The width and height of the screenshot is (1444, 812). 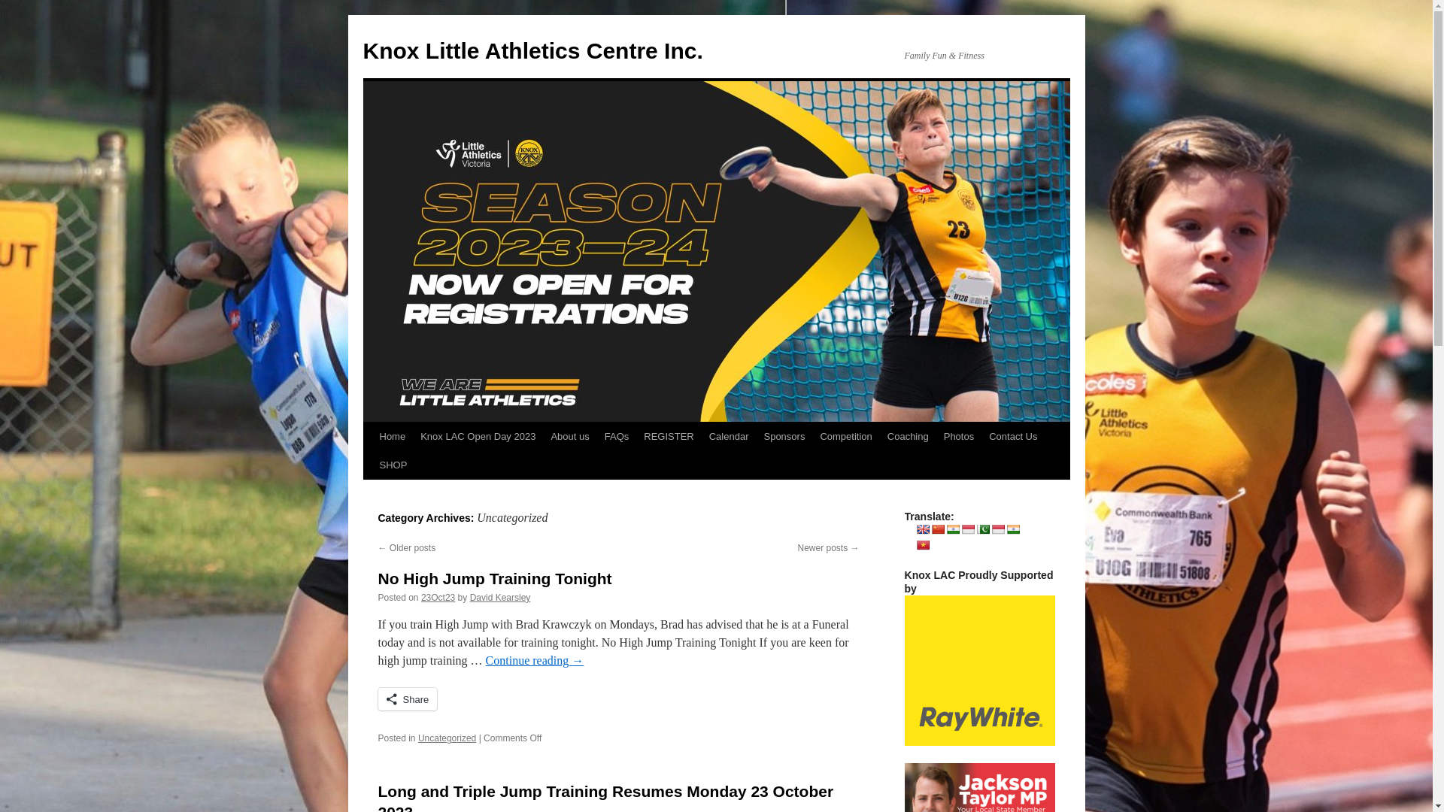 What do you see at coordinates (501, 598) in the screenshot?
I see `David Kearsley` at bounding box center [501, 598].